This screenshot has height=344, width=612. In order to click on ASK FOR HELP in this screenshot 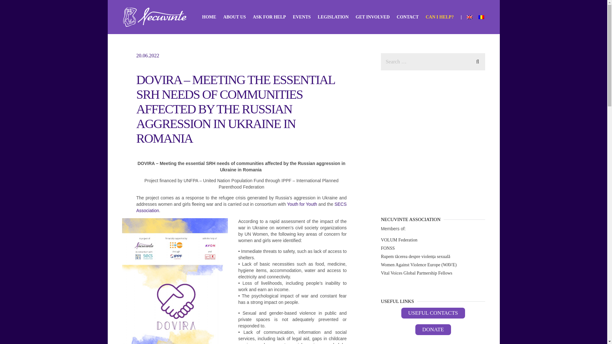, I will do `click(269, 17)`.